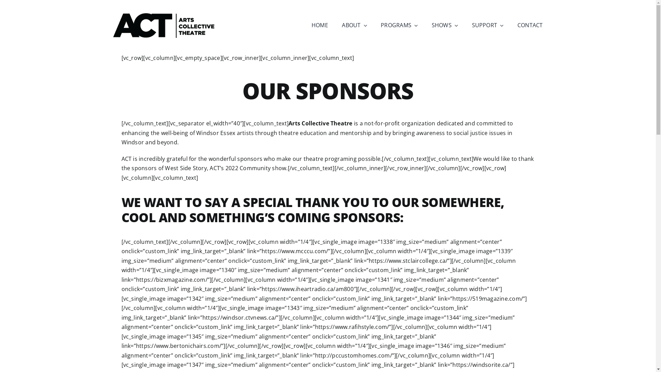  I want to click on HOME, so click(320, 25).